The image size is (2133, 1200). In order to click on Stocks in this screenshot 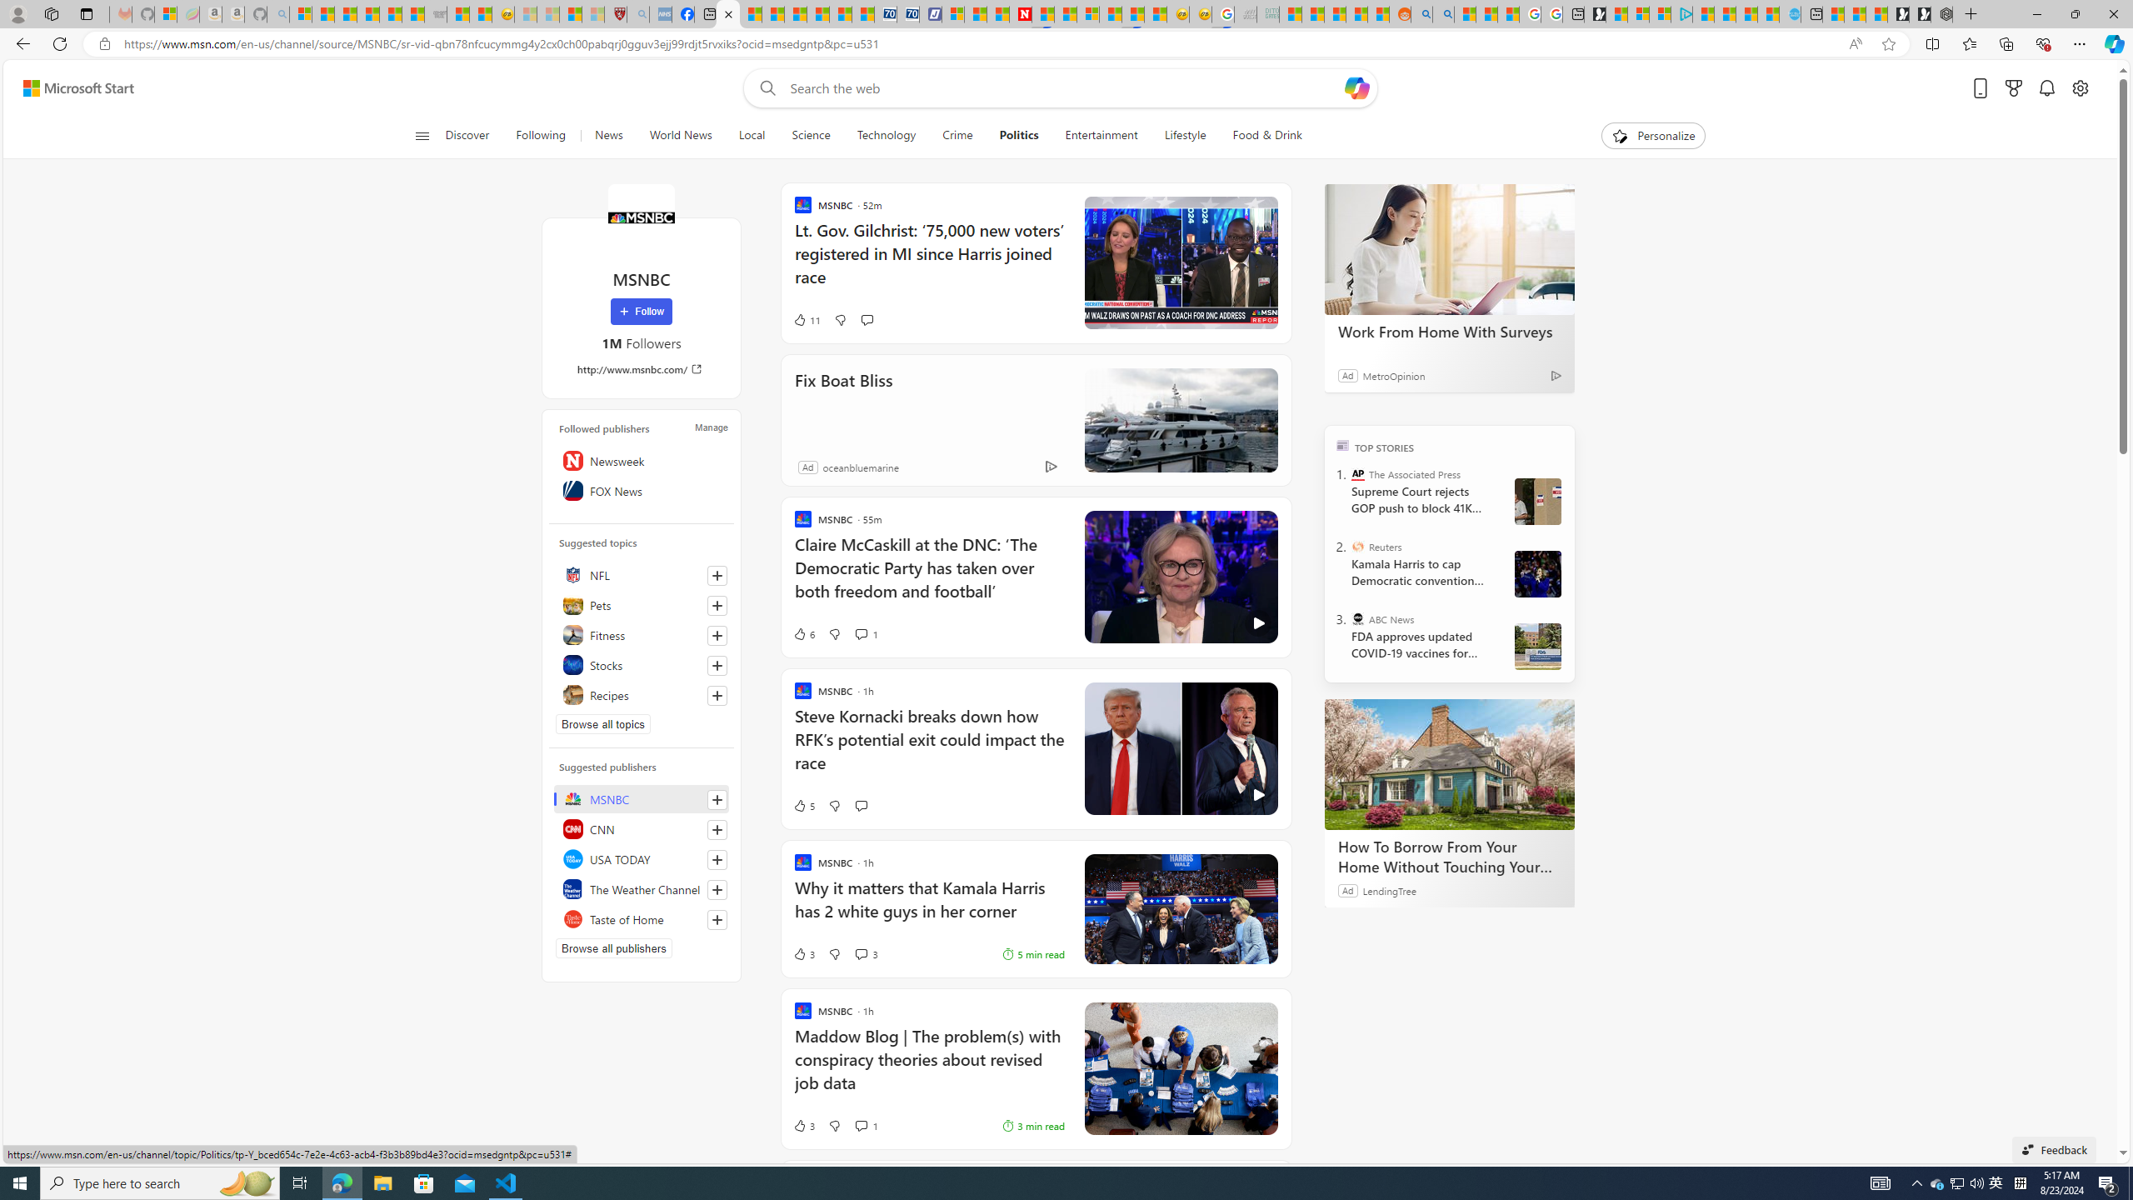, I will do `click(642, 665)`.